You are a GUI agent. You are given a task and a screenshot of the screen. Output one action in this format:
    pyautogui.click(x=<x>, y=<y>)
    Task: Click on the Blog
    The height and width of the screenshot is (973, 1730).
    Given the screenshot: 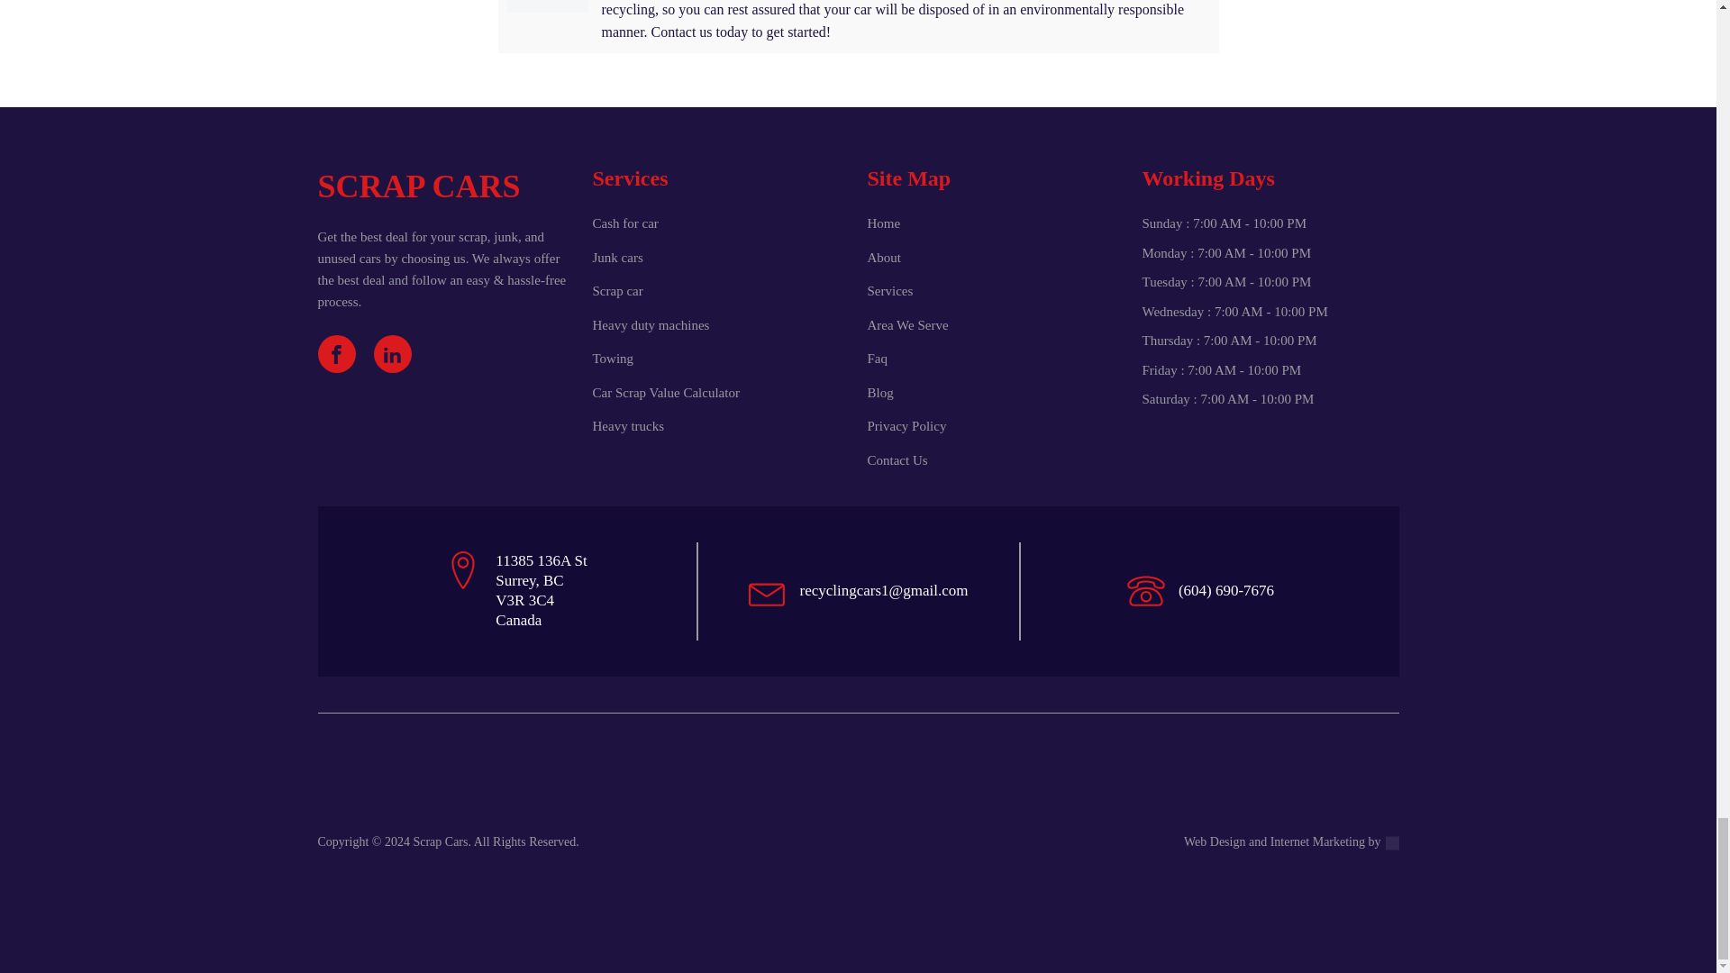 What is the action you would take?
    pyautogui.click(x=879, y=393)
    